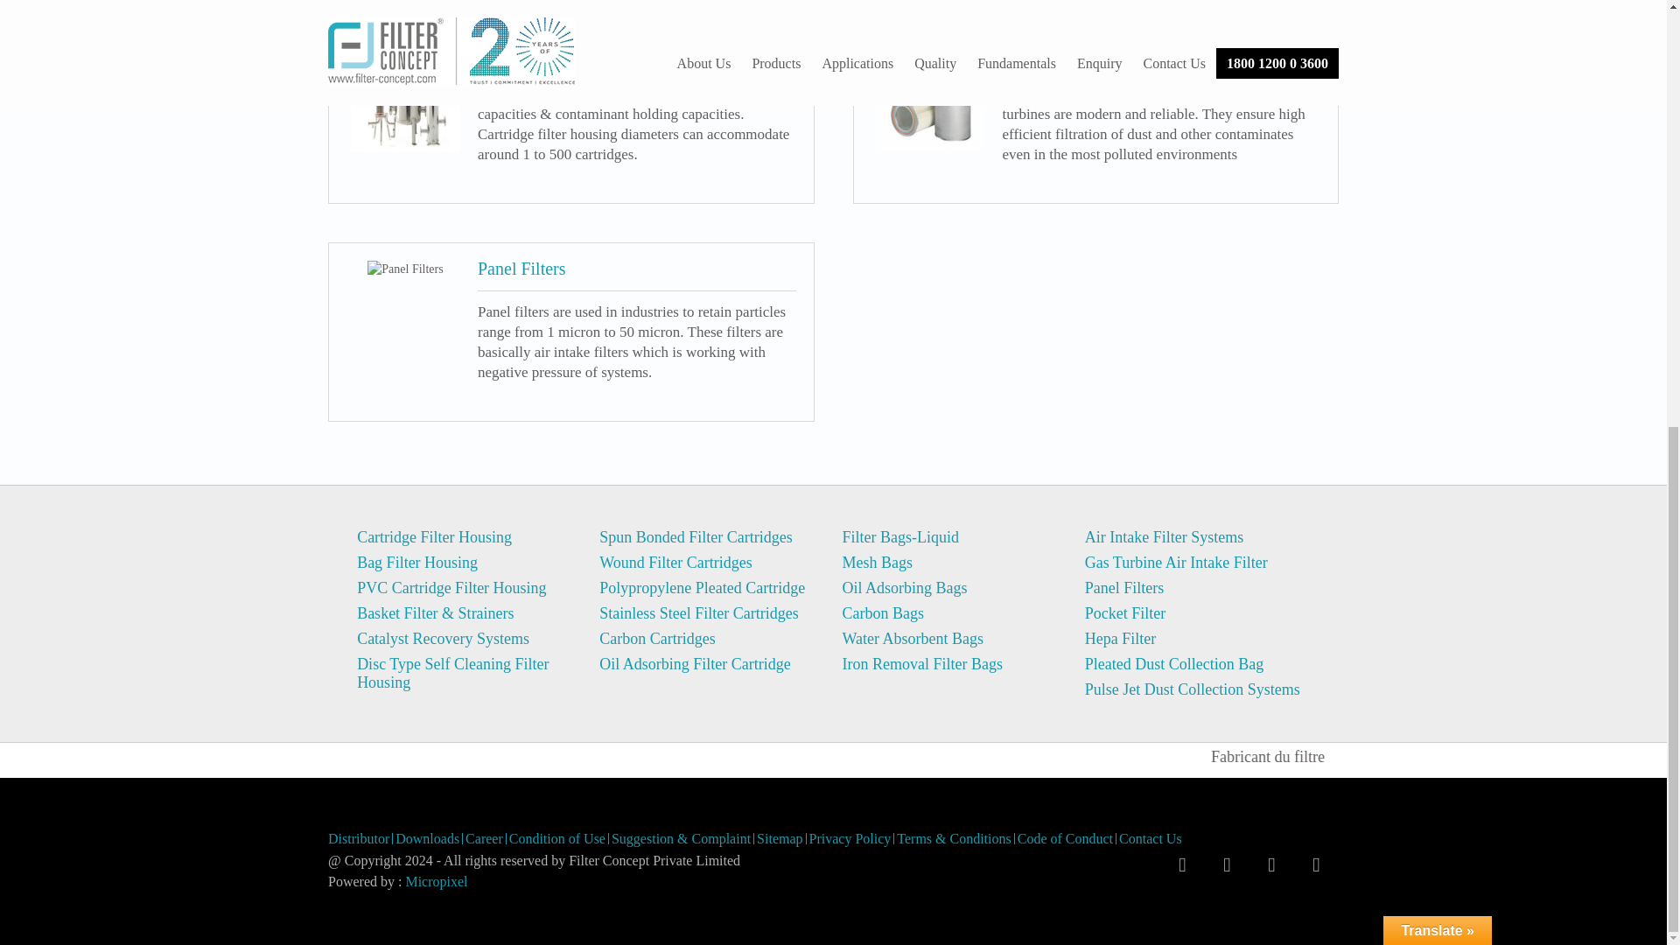 Image resolution: width=1680 pixels, height=945 pixels. Describe the element at coordinates (1182, 865) in the screenshot. I see `Facebook` at that location.